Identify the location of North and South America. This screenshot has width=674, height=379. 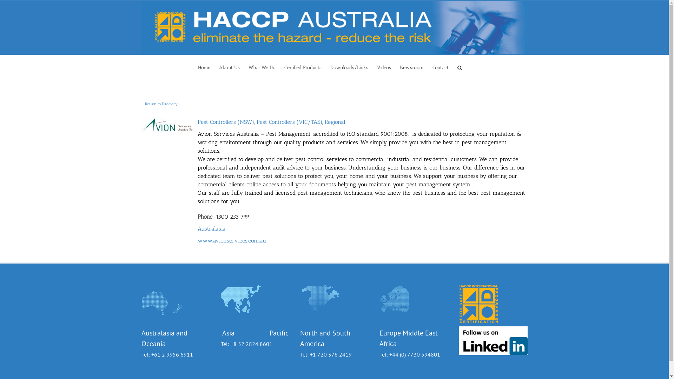
(325, 338).